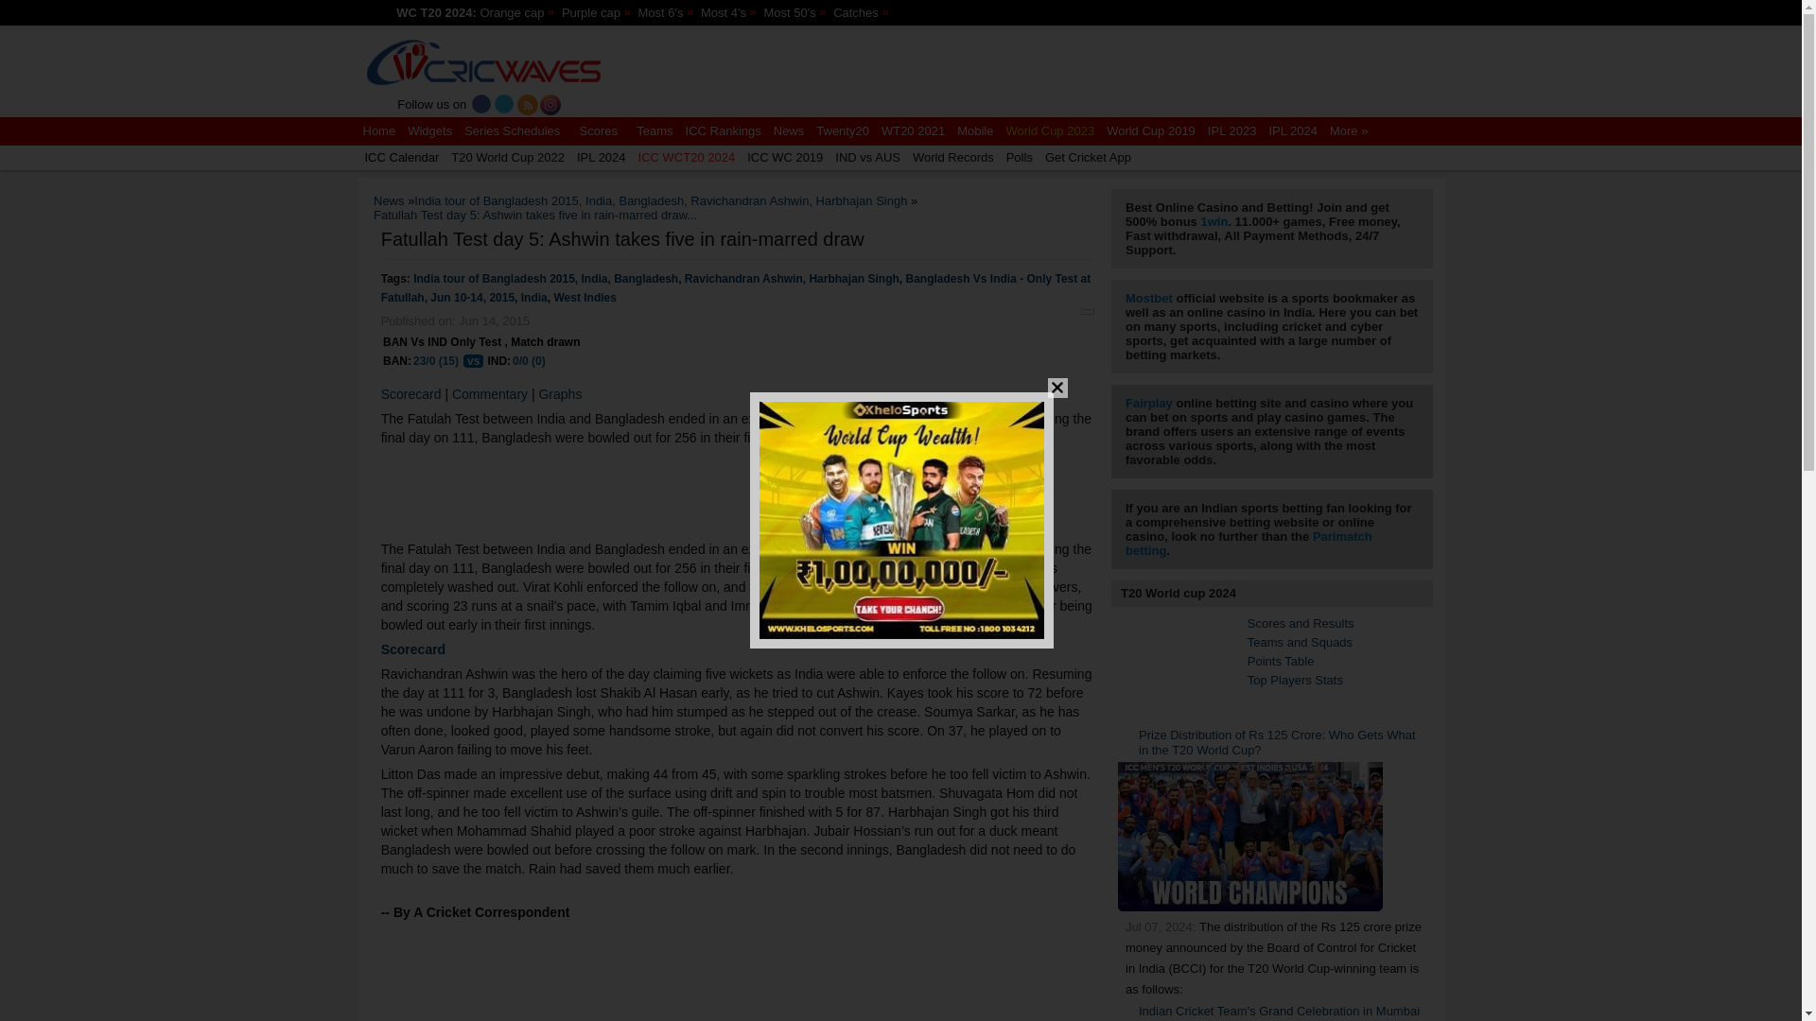  Describe the element at coordinates (598, 131) in the screenshot. I see `  Scores  ` at that location.